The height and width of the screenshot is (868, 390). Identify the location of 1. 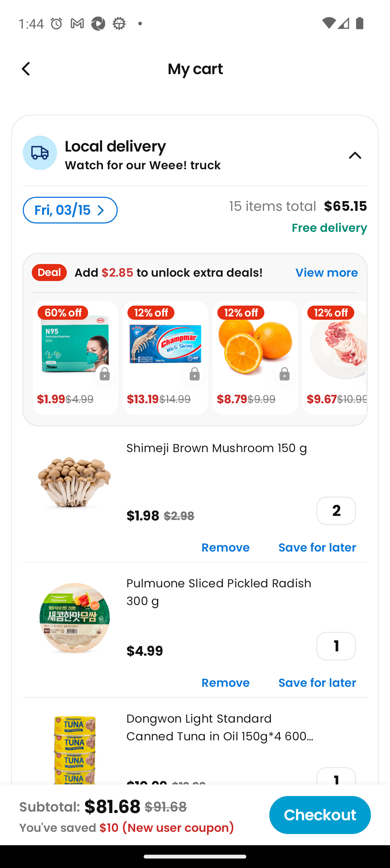
(336, 646).